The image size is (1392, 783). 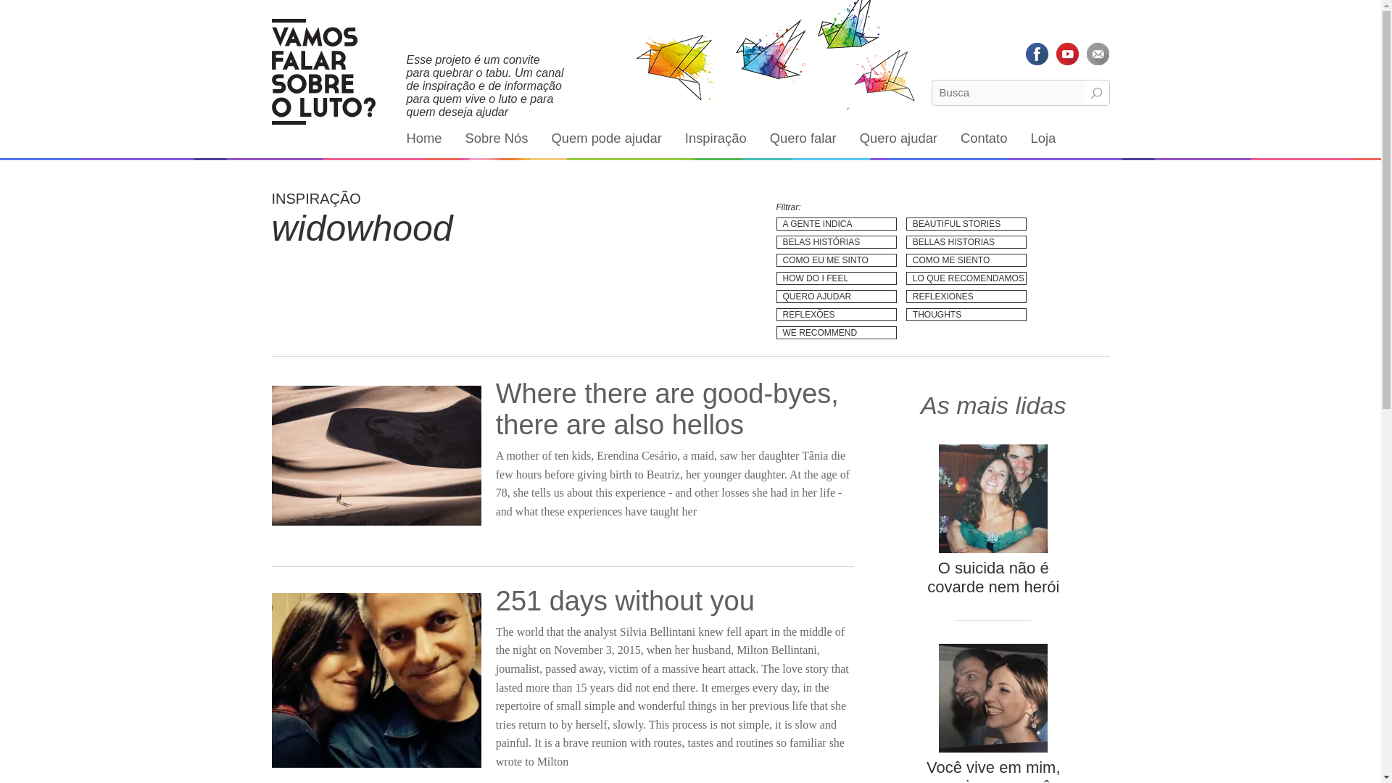 What do you see at coordinates (423, 138) in the screenshot?
I see `Home` at bounding box center [423, 138].